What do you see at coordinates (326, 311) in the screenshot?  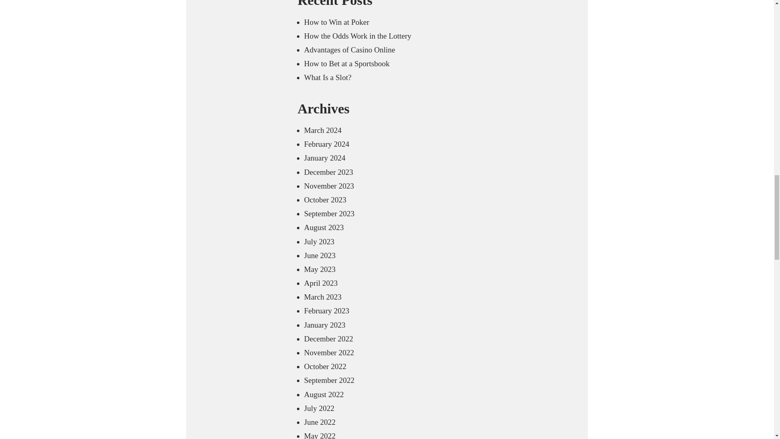 I see `February 2023` at bounding box center [326, 311].